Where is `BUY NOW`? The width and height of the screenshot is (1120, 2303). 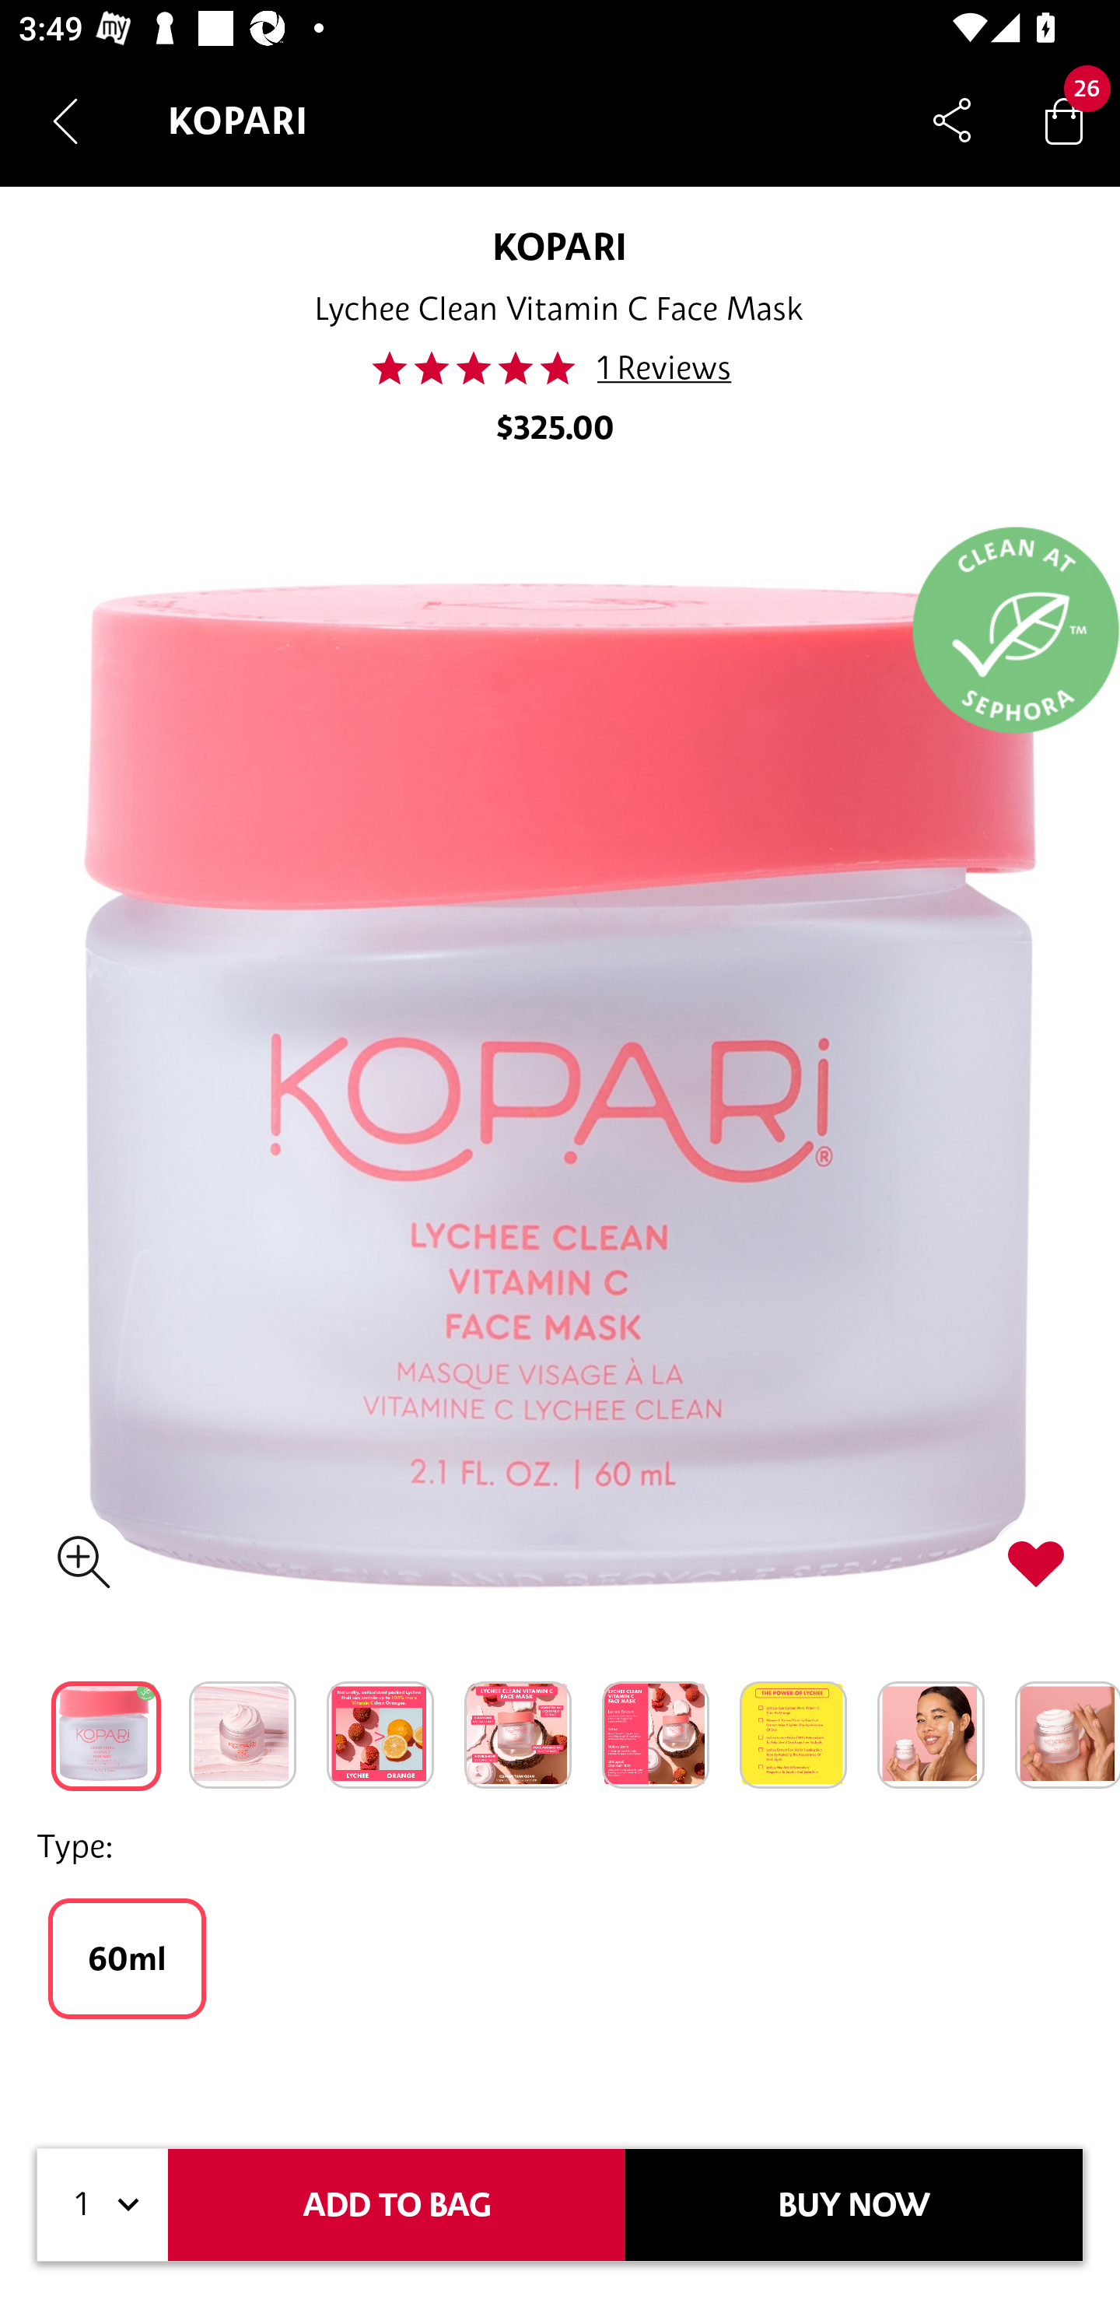
BUY NOW is located at coordinates (854, 2205).